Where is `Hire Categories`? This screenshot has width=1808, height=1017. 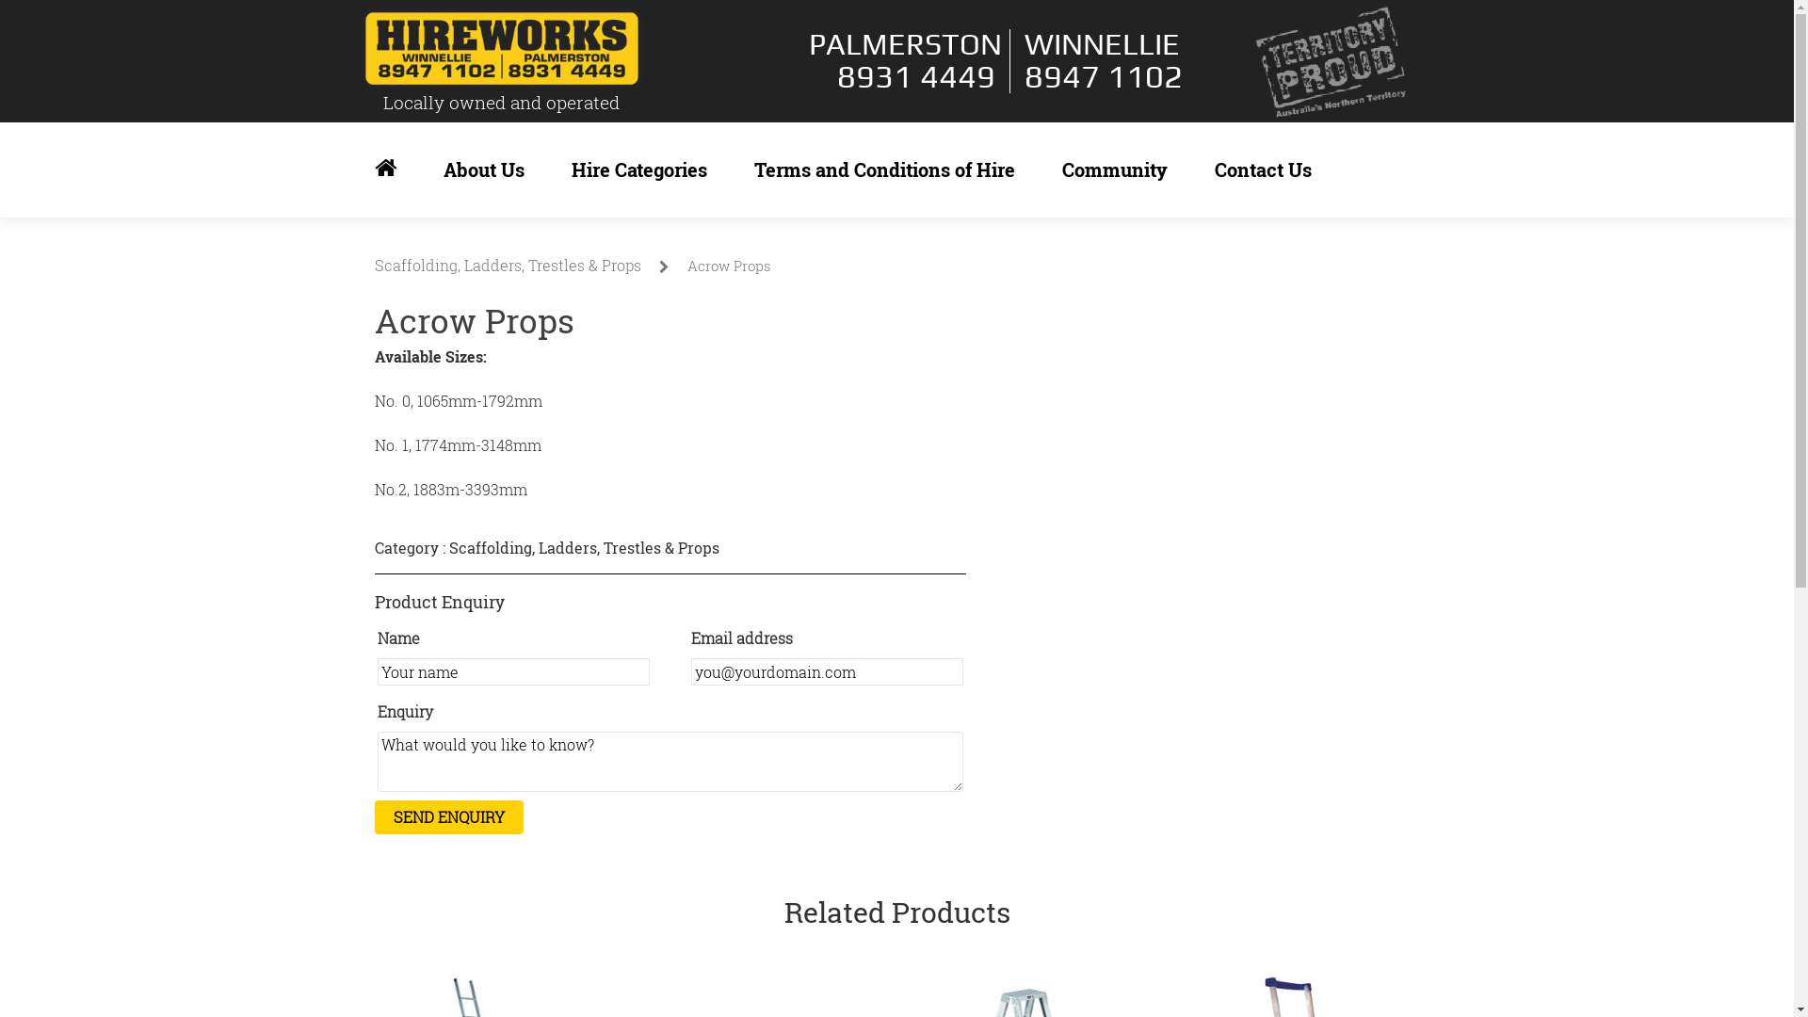 Hire Categories is located at coordinates (638, 169).